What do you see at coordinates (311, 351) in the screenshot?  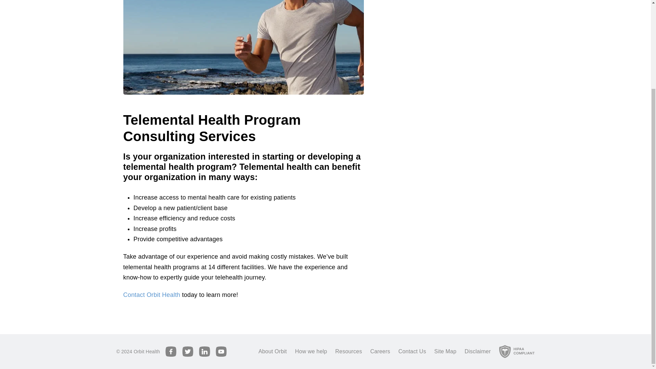 I see `How we help` at bounding box center [311, 351].